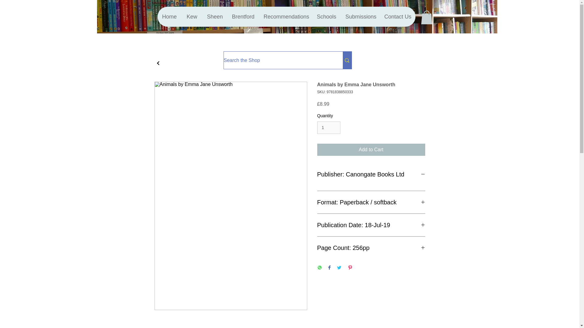 Image resolution: width=584 pixels, height=328 pixels. What do you see at coordinates (371, 225) in the screenshot?
I see `Publication Date: 18-Jul-19` at bounding box center [371, 225].